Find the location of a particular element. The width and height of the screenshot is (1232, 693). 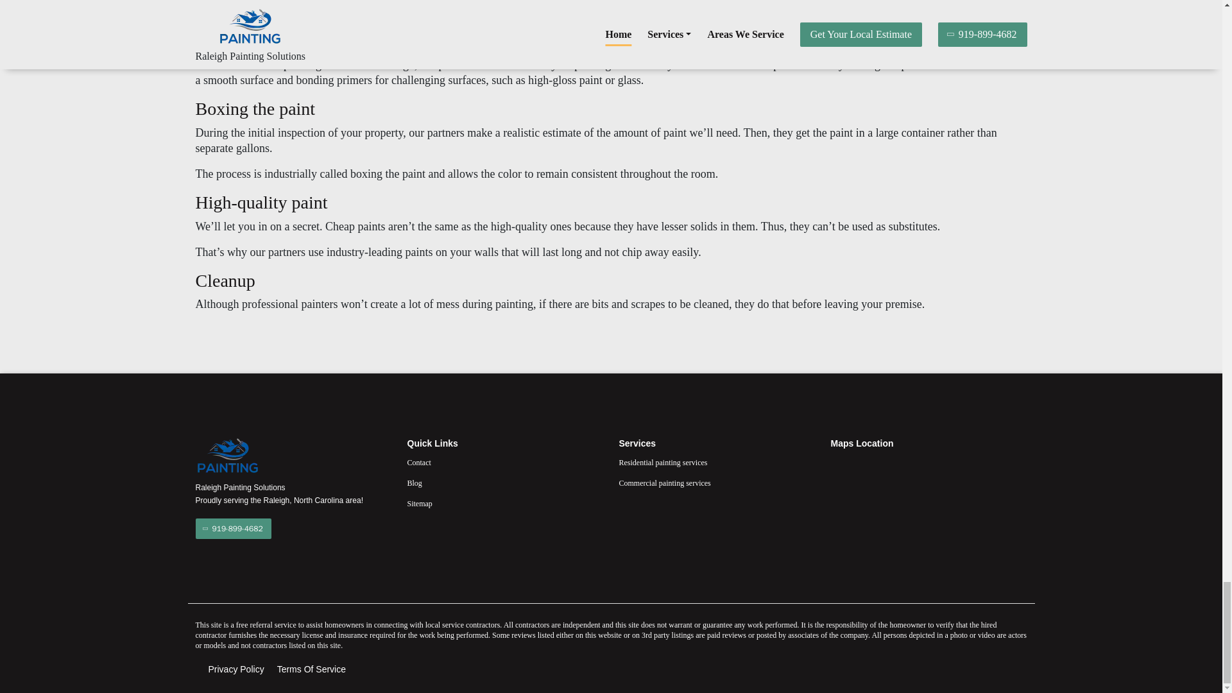

919-899-4682 is located at coordinates (232, 529).